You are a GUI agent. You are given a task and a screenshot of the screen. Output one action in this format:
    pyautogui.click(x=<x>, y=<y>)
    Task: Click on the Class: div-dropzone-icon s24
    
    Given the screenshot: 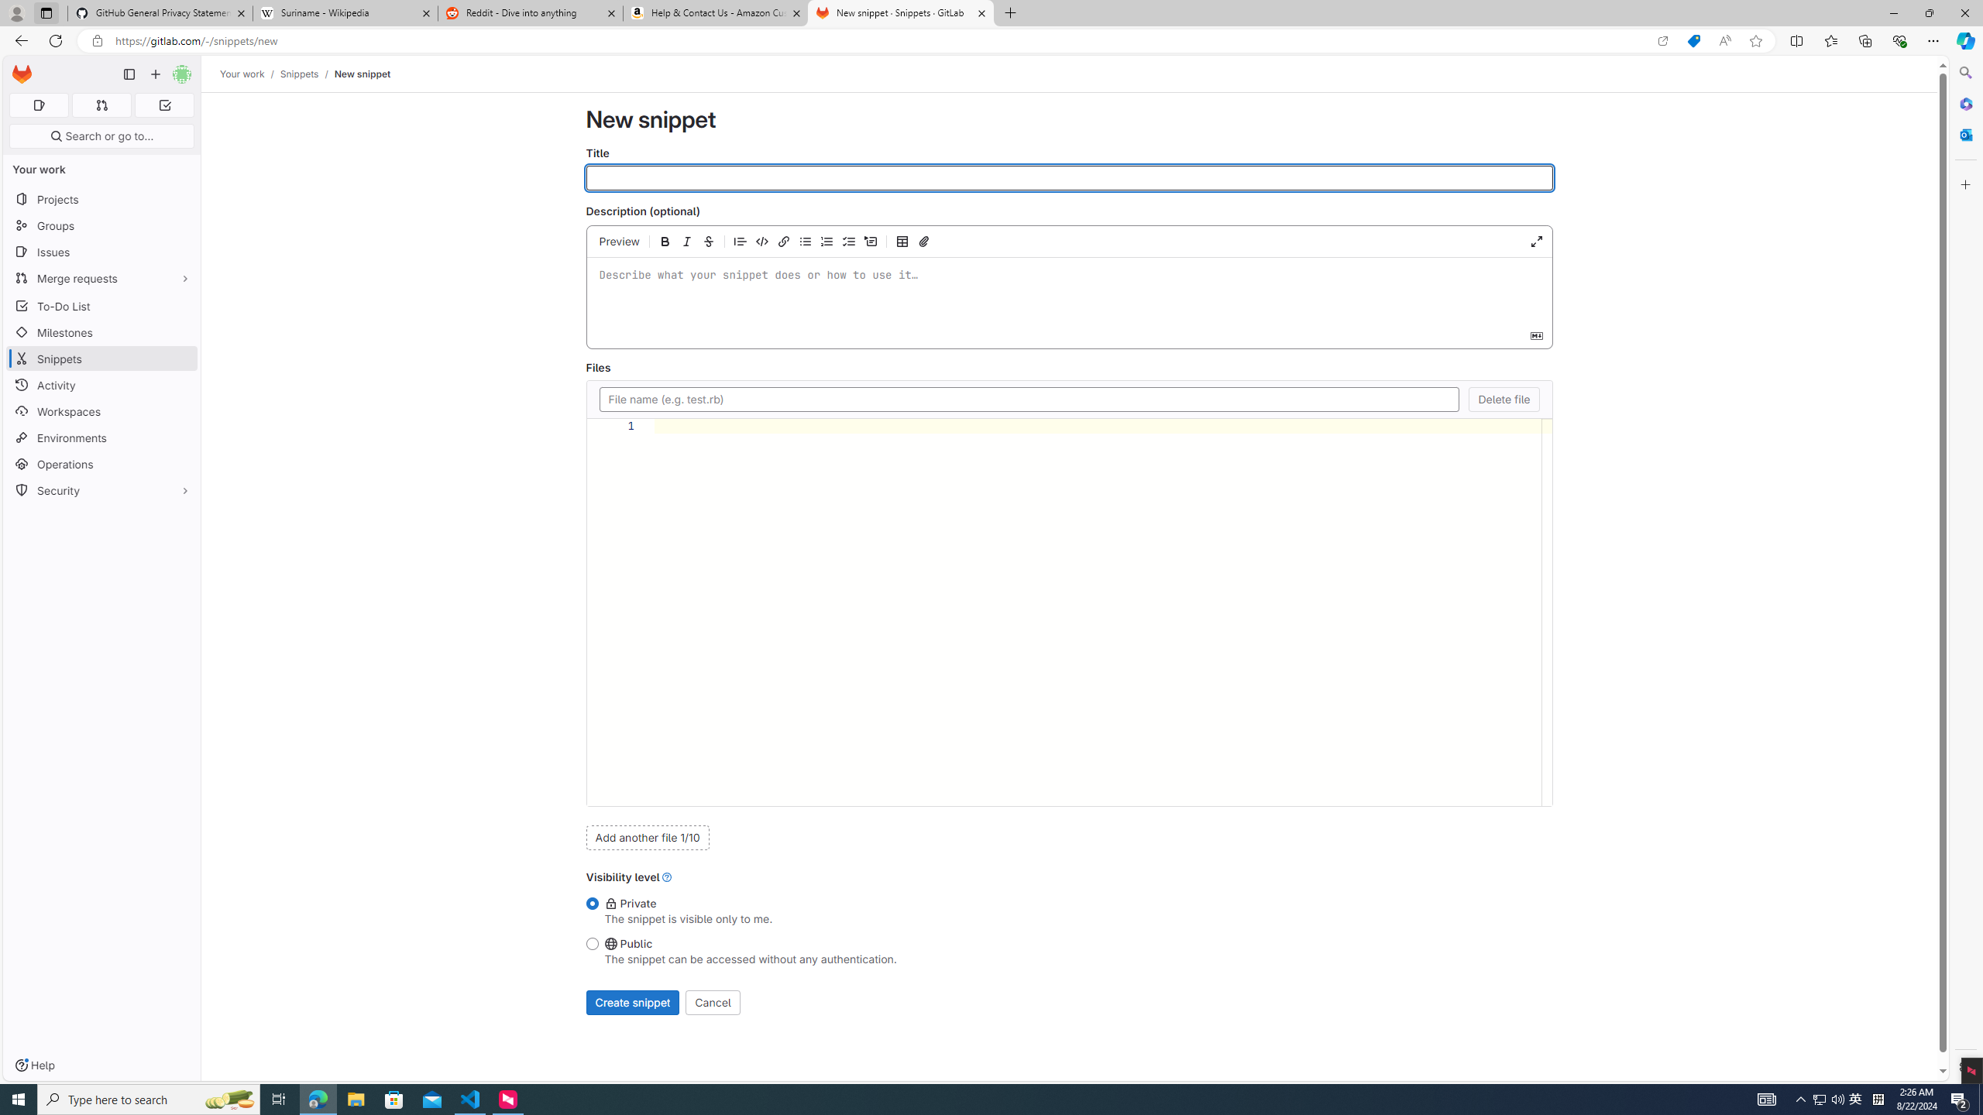 What is the action you would take?
    pyautogui.click(x=1067, y=291)
    